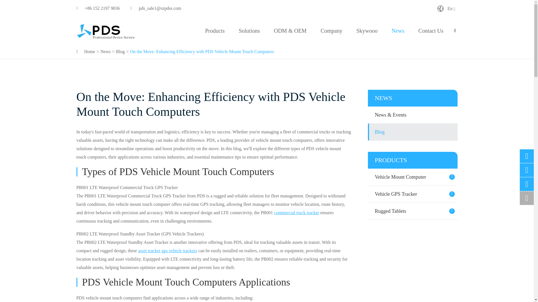 This screenshot has width=538, height=302. Describe the element at coordinates (106, 51) in the screenshot. I see `News` at that location.